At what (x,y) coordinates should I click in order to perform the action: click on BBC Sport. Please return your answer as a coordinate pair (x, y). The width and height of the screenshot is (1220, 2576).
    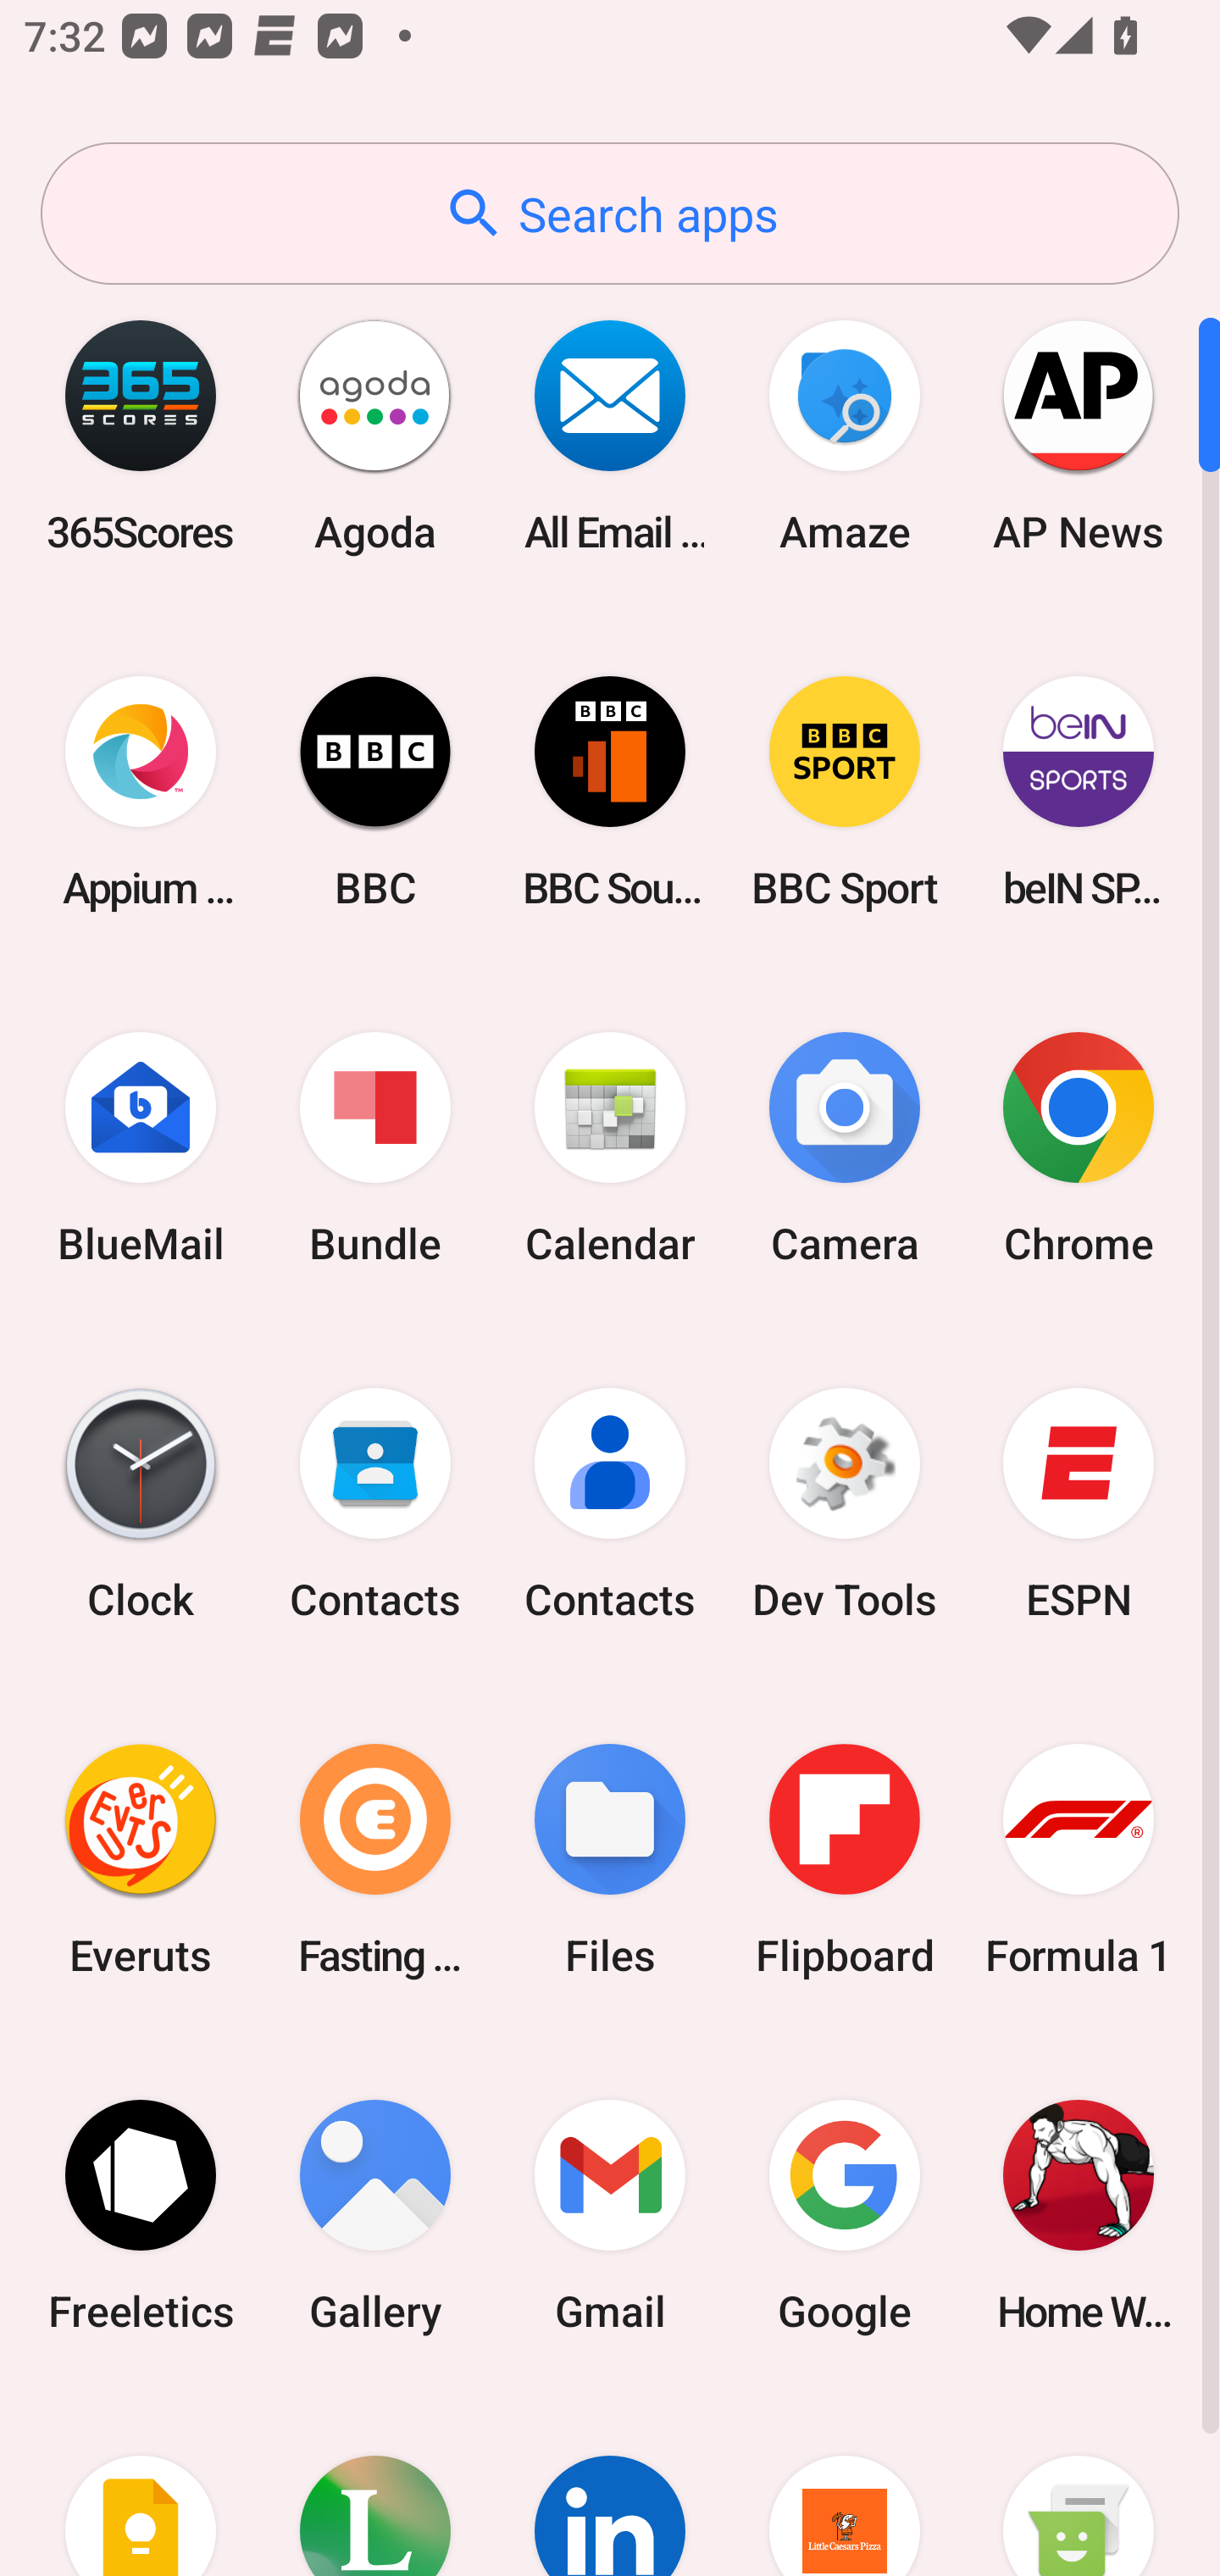
    Looking at the image, I should click on (844, 791).